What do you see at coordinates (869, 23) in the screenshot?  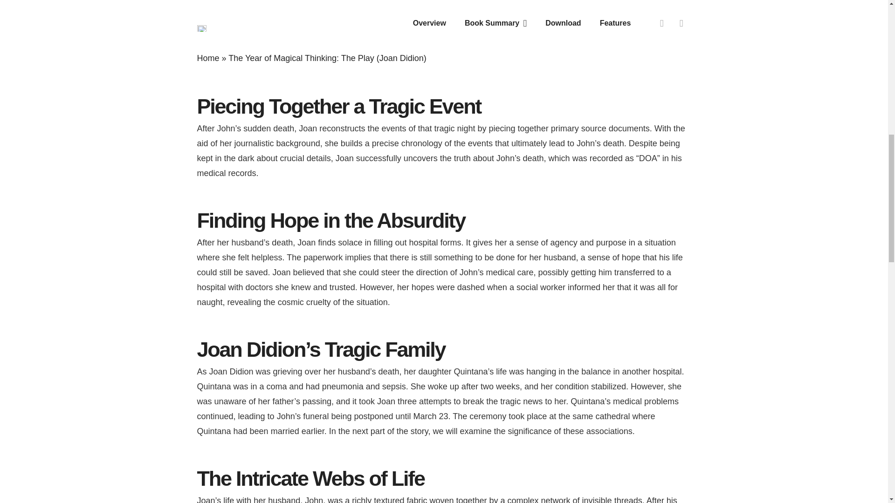 I see `Back to top` at bounding box center [869, 23].